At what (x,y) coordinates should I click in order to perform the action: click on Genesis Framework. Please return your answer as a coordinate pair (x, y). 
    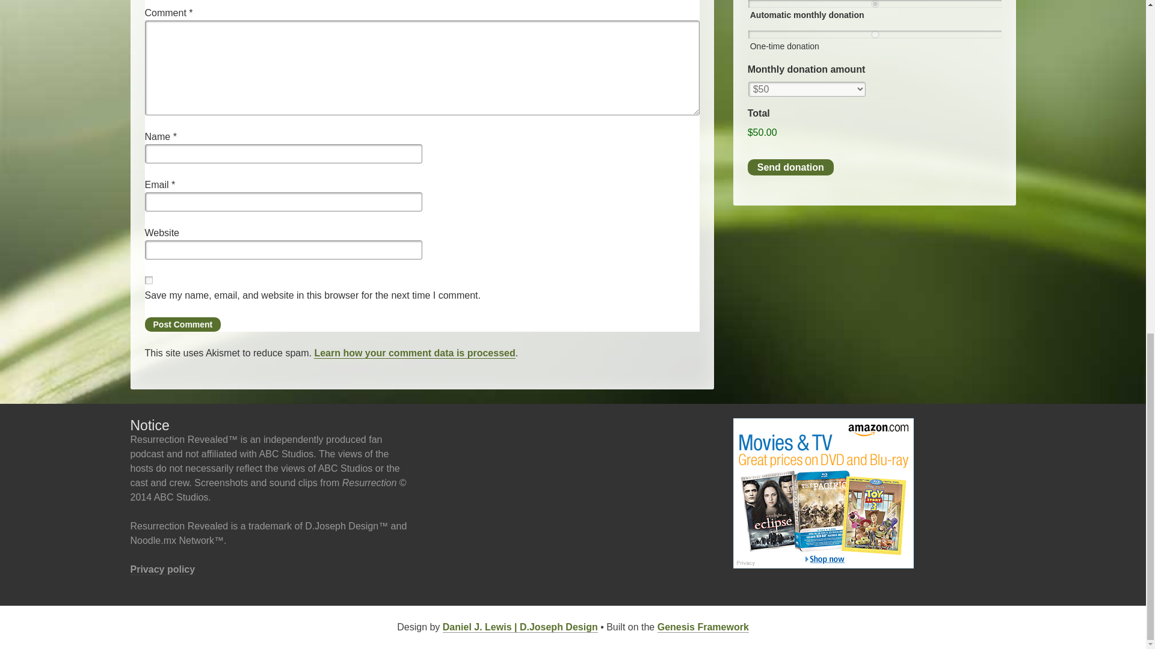
    Looking at the image, I should click on (703, 627).